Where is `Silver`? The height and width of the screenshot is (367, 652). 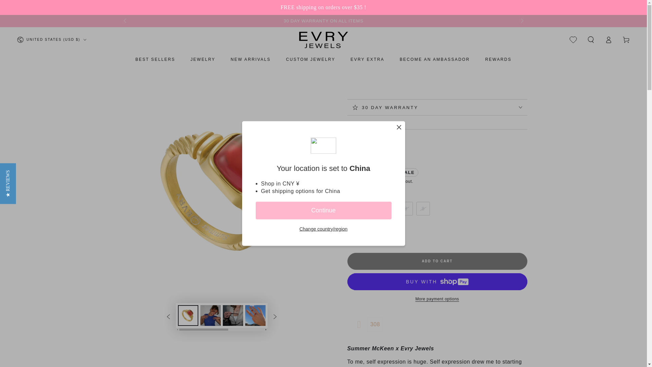 Silver is located at coordinates (367, 237).